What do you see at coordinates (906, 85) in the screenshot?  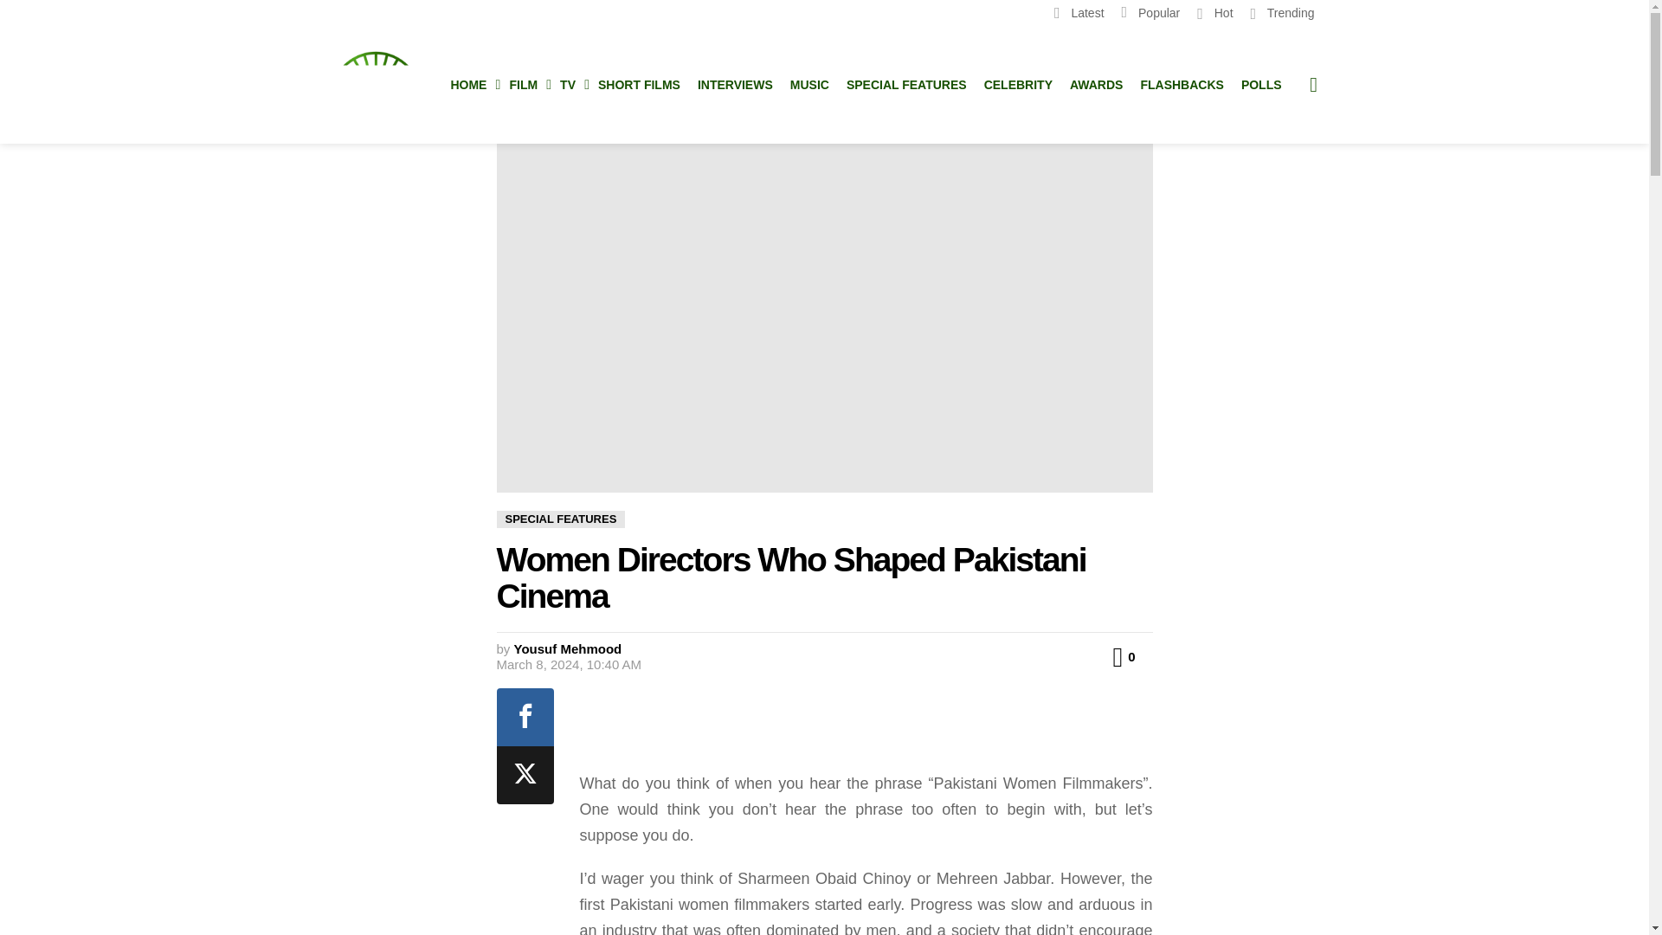 I see `SPECIAL FEATURES` at bounding box center [906, 85].